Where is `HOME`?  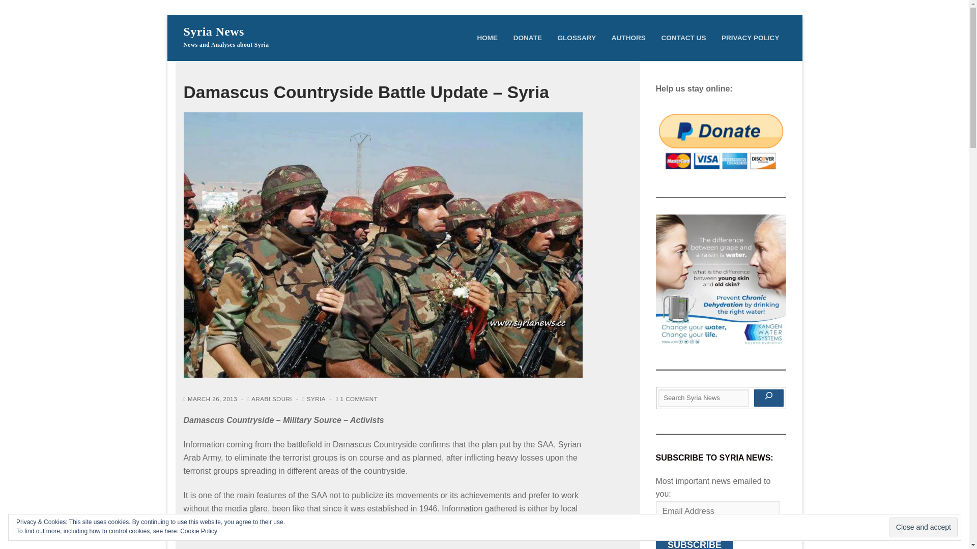
HOME is located at coordinates (486, 38).